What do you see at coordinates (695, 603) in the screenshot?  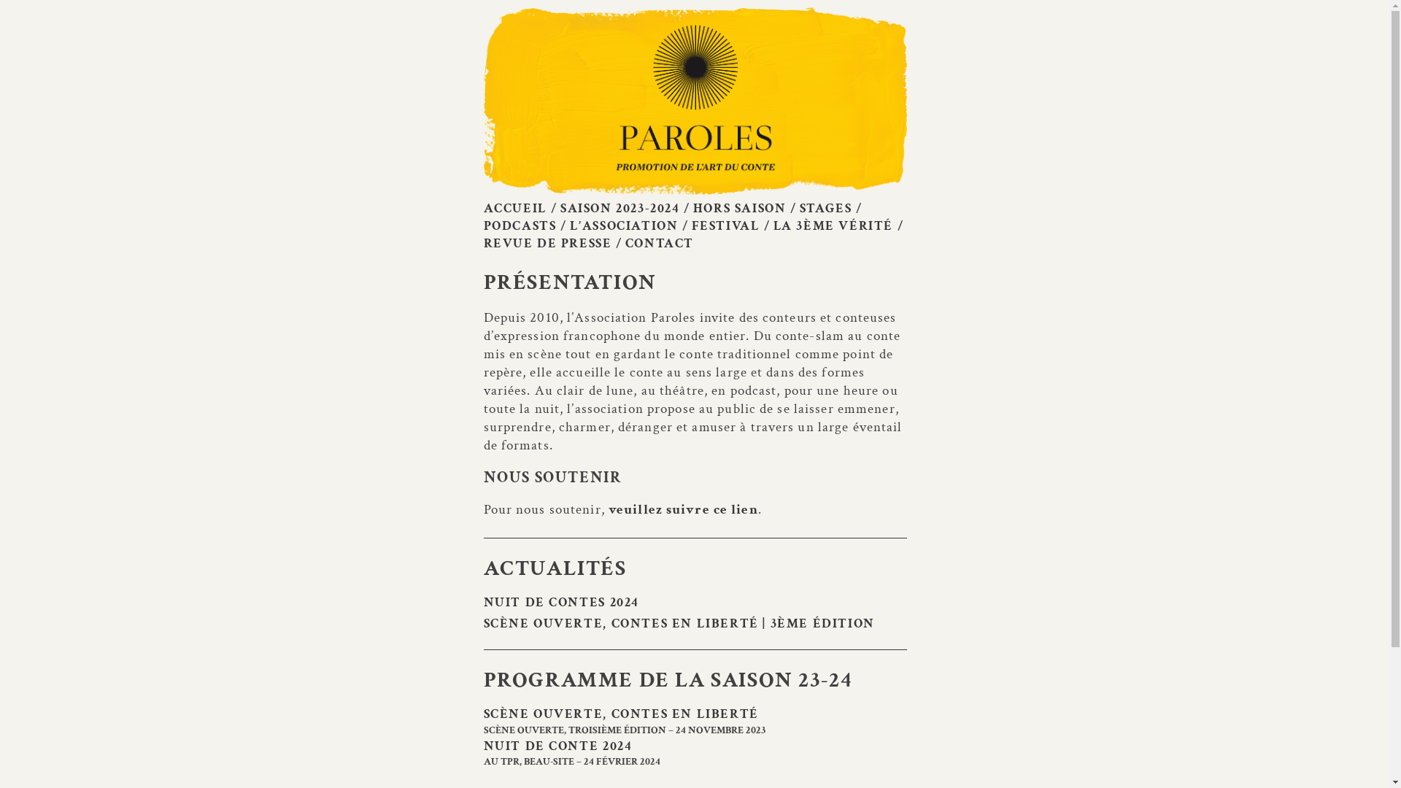 I see `NUIT DE CONTES 2024` at bounding box center [695, 603].